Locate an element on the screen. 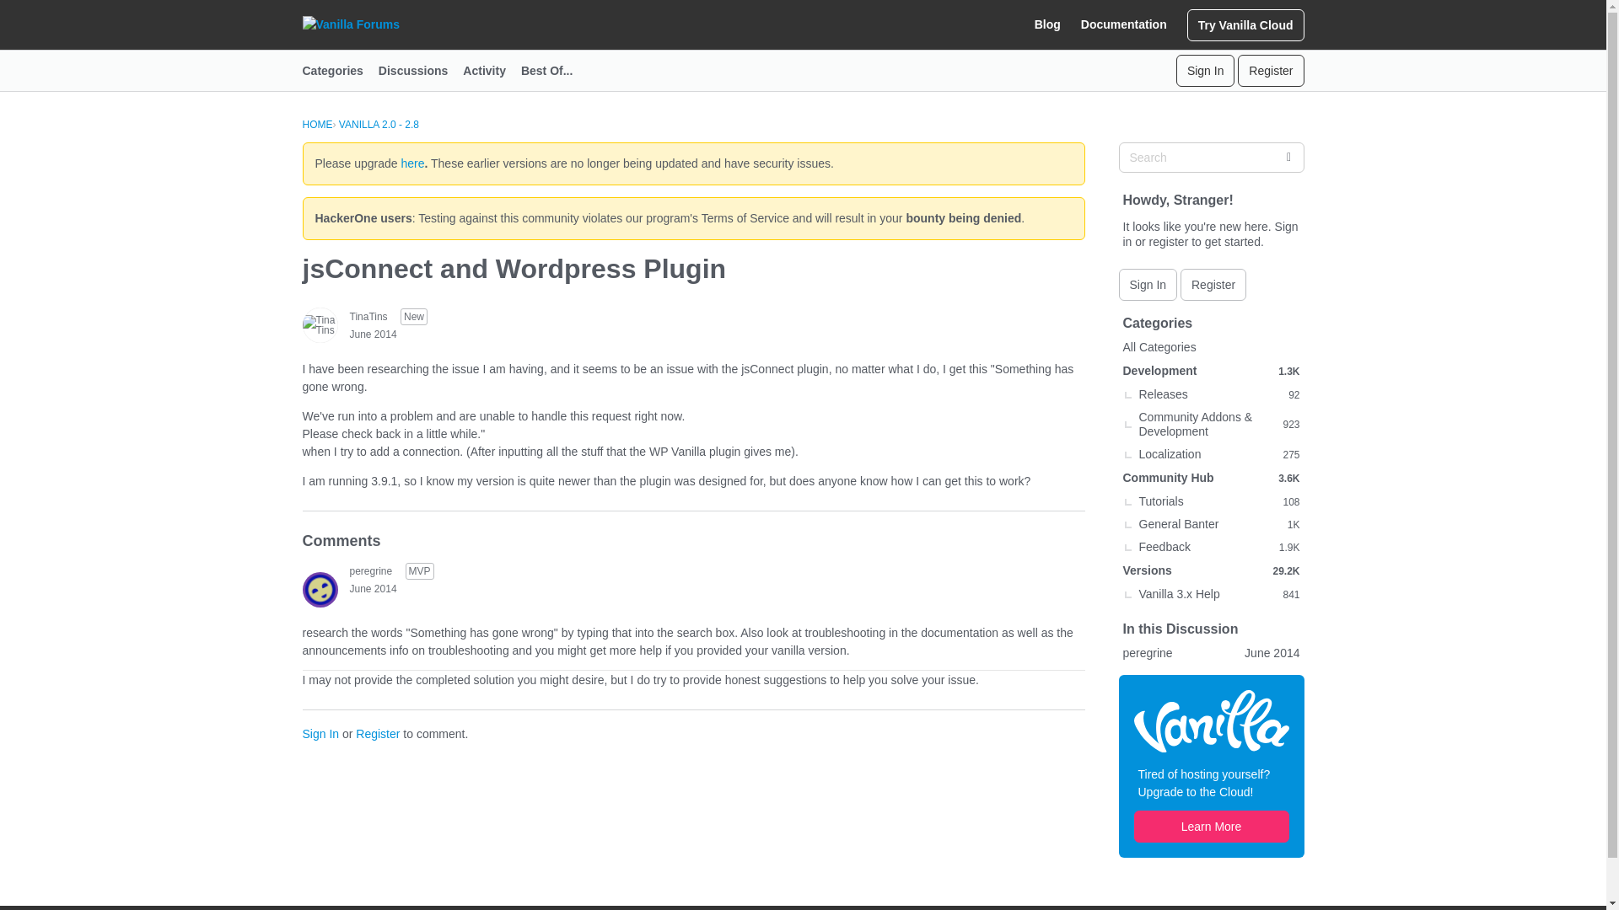  Categories is located at coordinates (339, 71).